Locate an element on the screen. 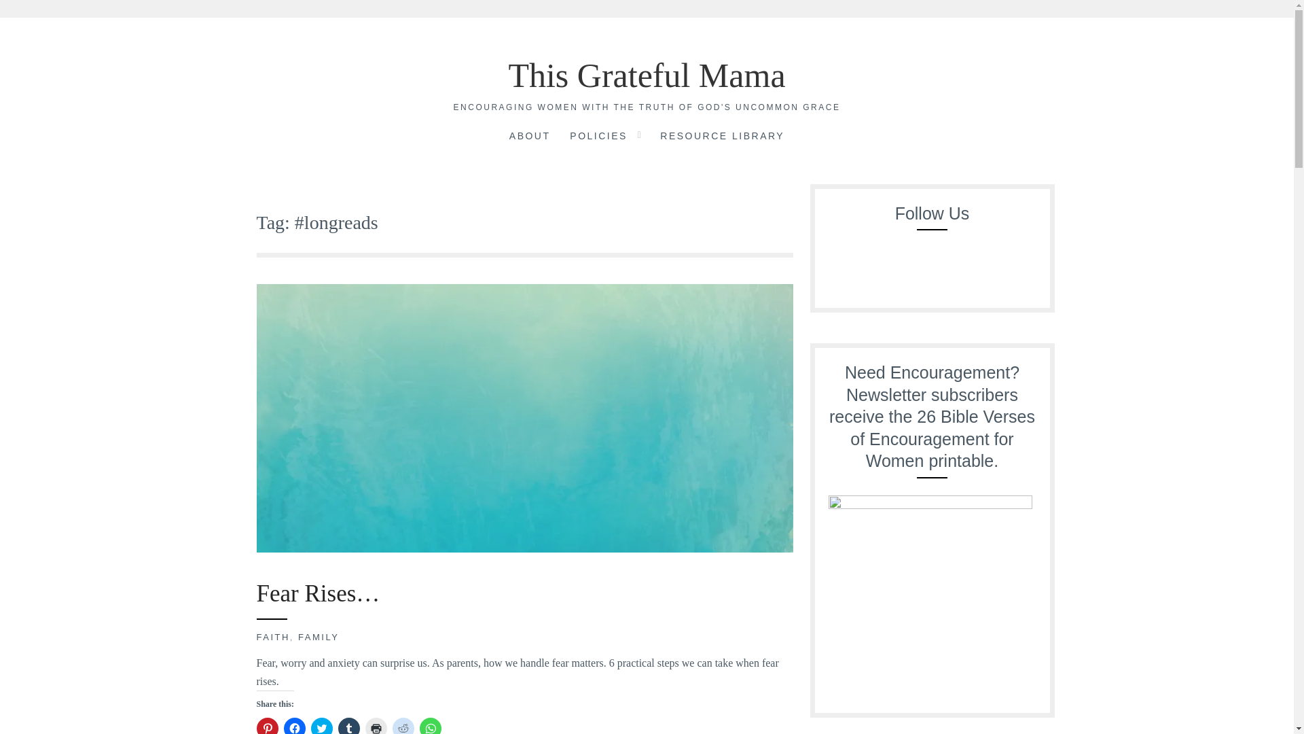  POLICIES is located at coordinates (598, 137).